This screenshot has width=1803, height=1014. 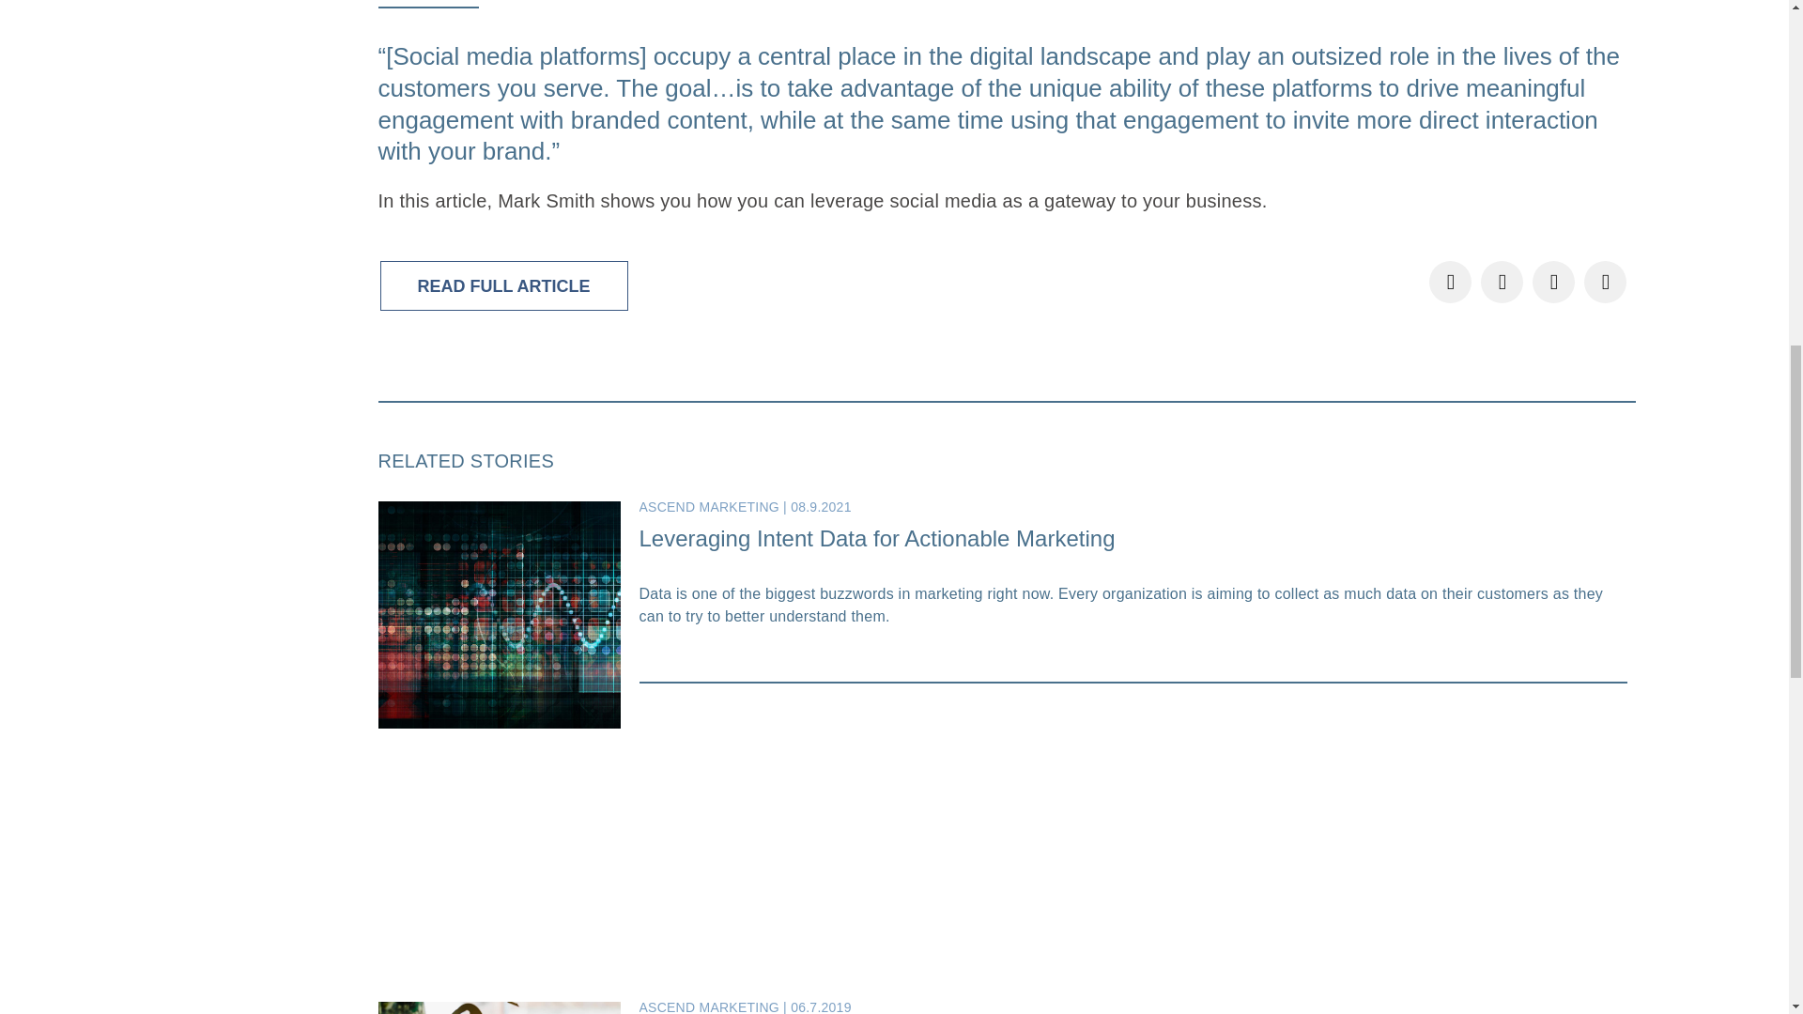 What do you see at coordinates (503, 285) in the screenshot?
I see `READ FULL ARTICLE` at bounding box center [503, 285].